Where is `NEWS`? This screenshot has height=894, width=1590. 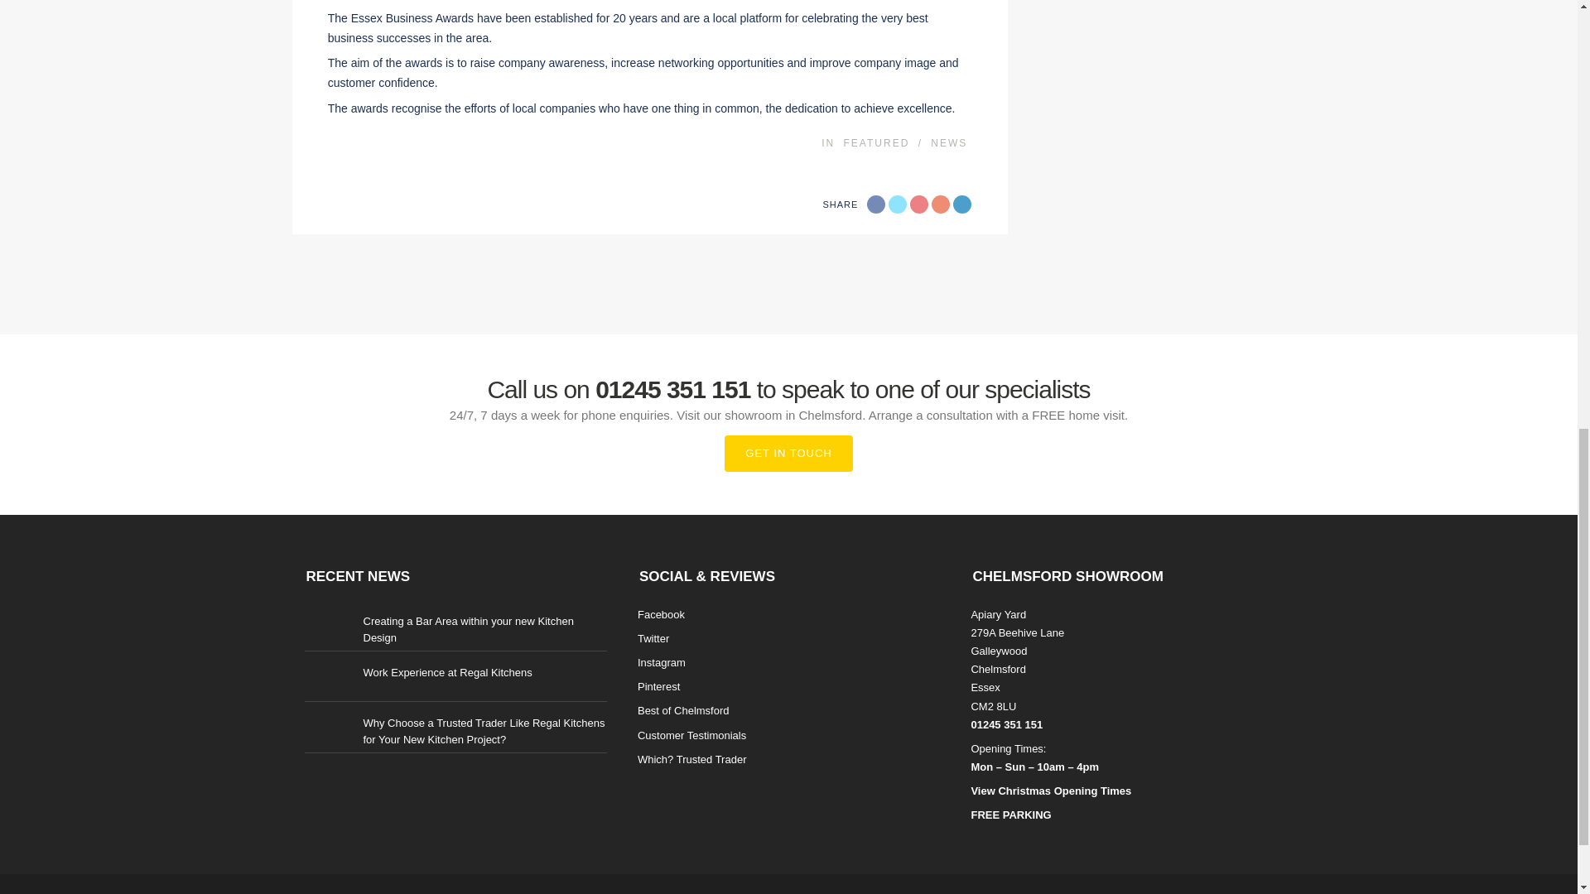
NEWS is located at coordinates (948, 143).